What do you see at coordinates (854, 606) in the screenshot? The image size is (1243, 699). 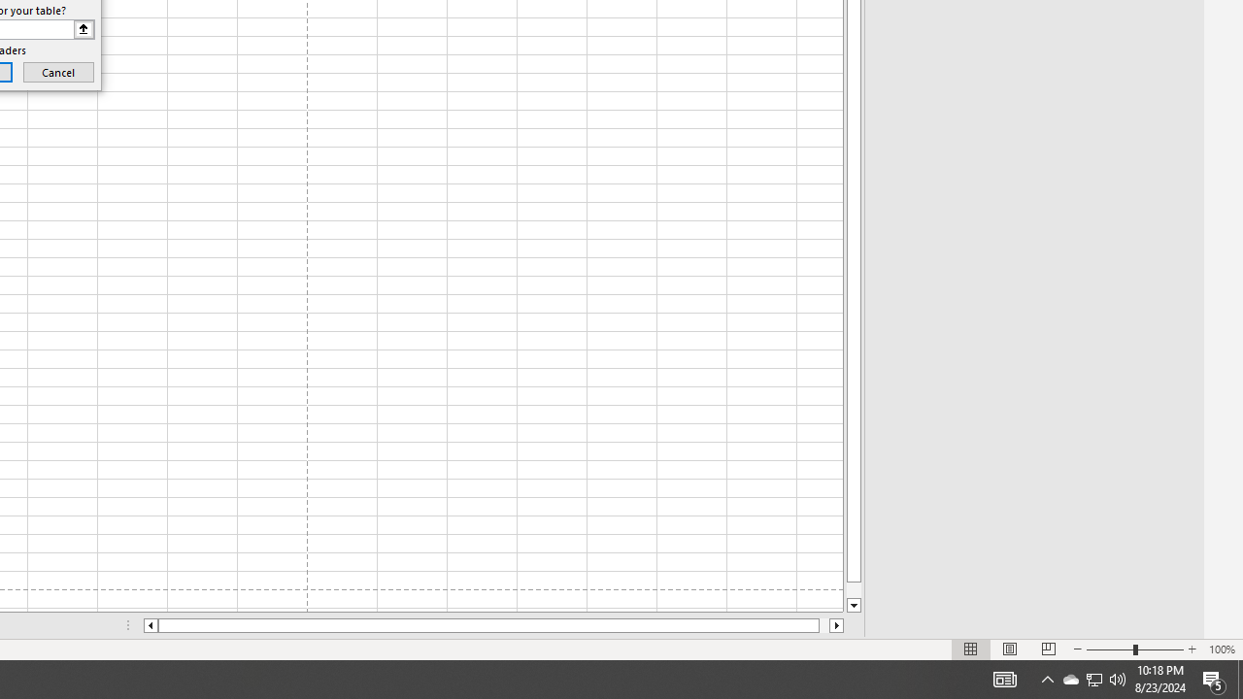 I see `Line down` at bounding box center [854, 606].